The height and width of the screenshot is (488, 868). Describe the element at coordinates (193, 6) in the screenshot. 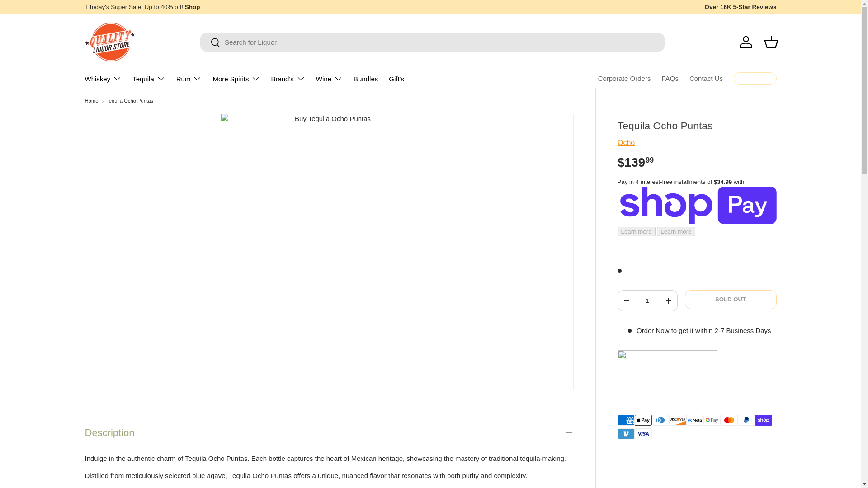

I see `Shop` at that location.